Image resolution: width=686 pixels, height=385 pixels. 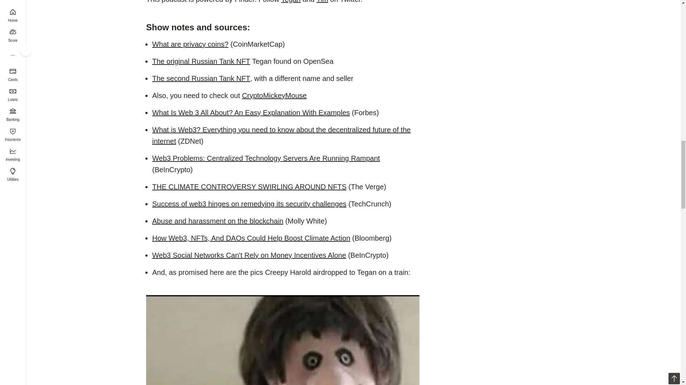 What do you see at coordinates (282, 340) in the screenshot?
I see `Image: Supplied` at bounding box center [282, 340].